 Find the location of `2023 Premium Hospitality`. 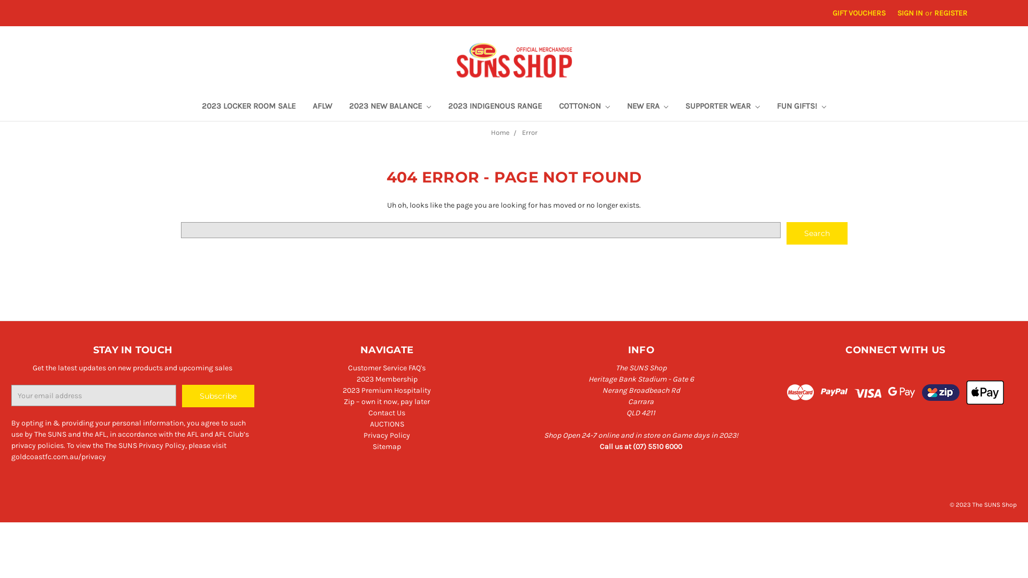

2023 Premium Hospitality is located at coordinates (387, 391).